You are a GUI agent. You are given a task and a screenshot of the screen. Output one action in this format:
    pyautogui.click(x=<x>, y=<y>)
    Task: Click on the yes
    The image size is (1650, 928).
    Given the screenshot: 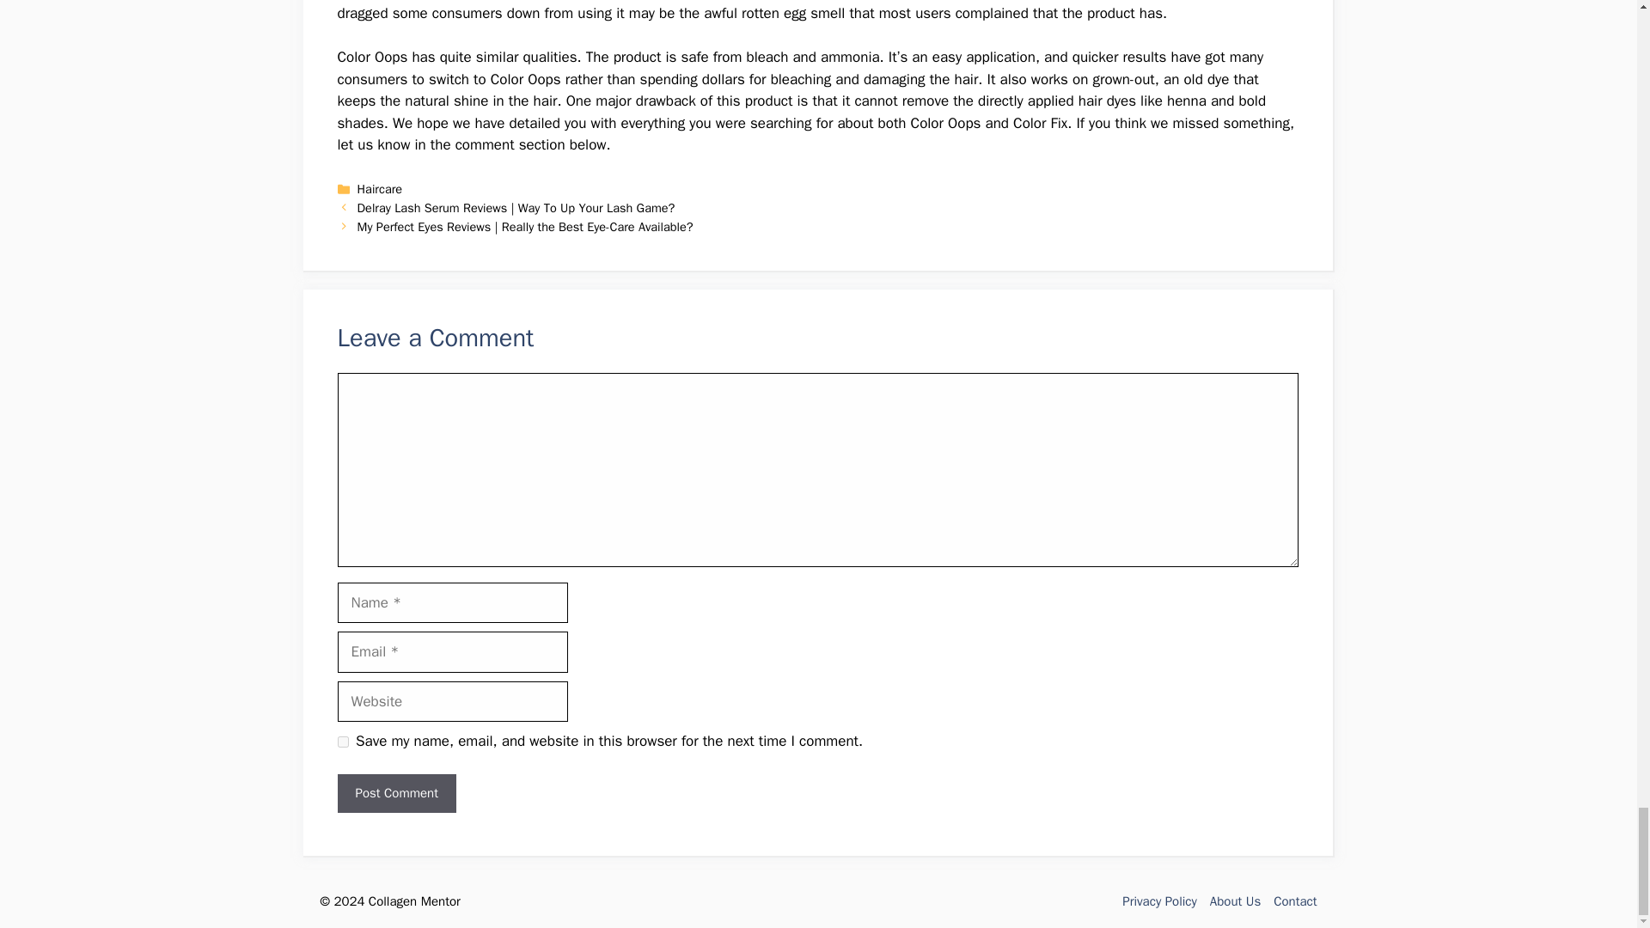 What is the action you would take?
    pyautogui.click(x=342, y=742)
    